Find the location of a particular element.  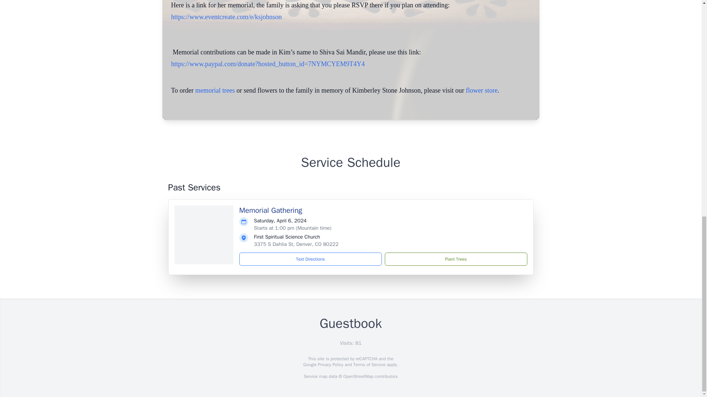

3375 S Dahlia St, Denver, CO 80222 is located at coordinates (296, 244).